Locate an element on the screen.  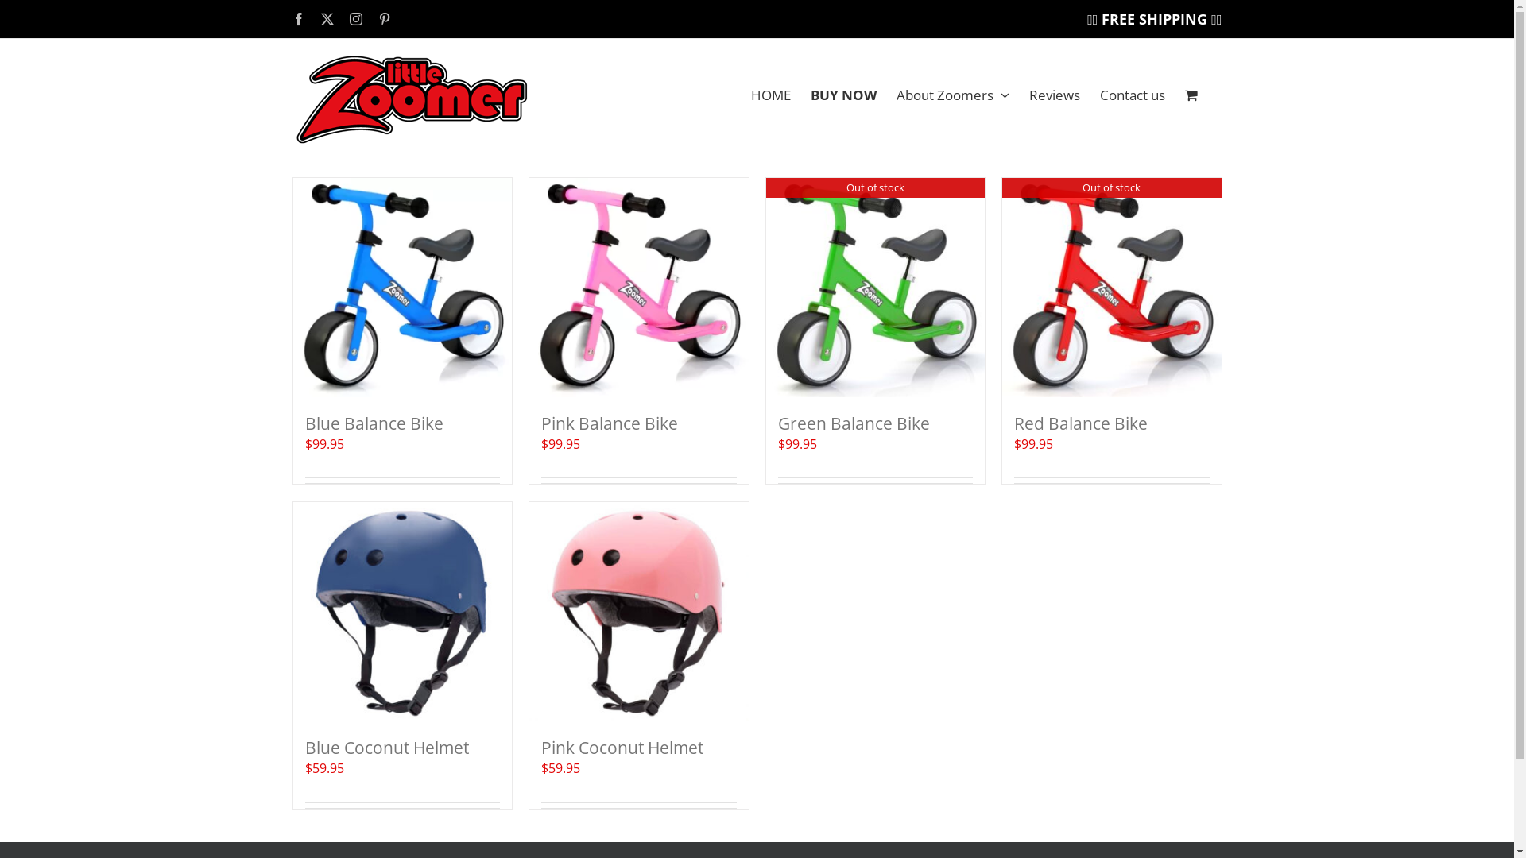
Contact us is located at coordinates (1133, 95).